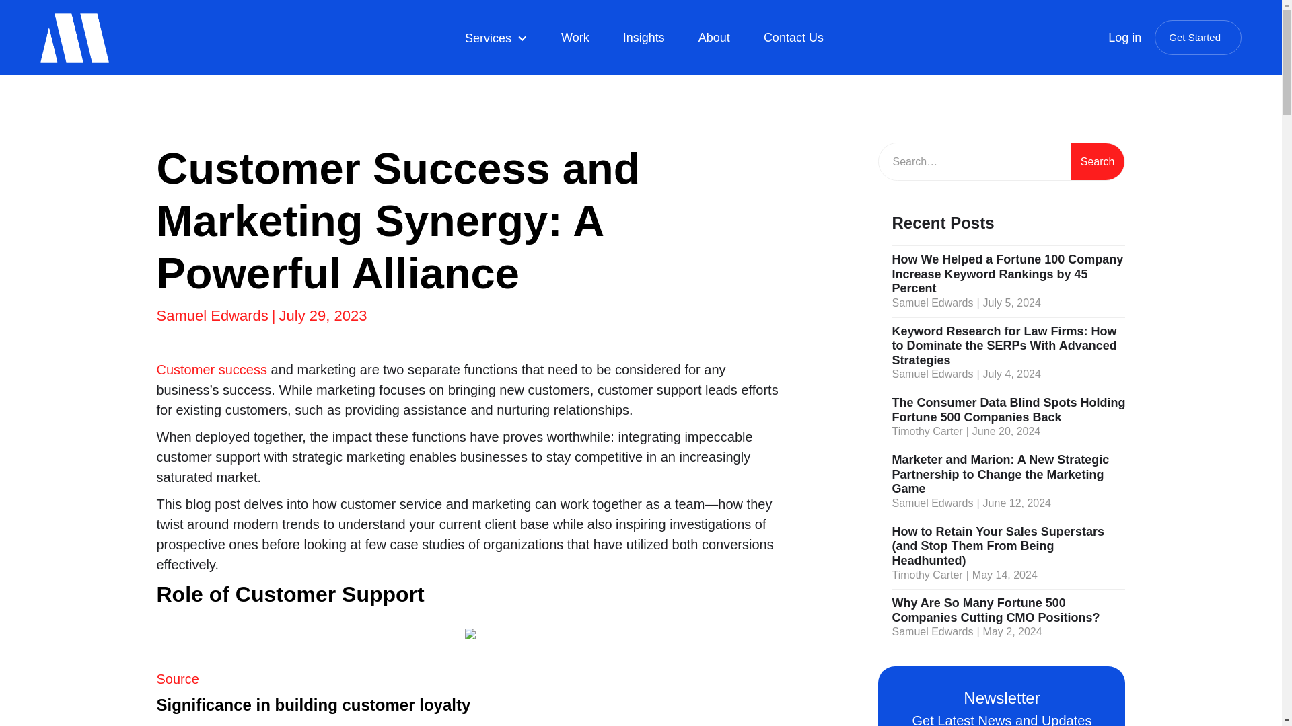 This screenshot has width=1292, height=726. Describe the element at coordinates (1098, 161) in the screenshot. I see `Search` at that location.